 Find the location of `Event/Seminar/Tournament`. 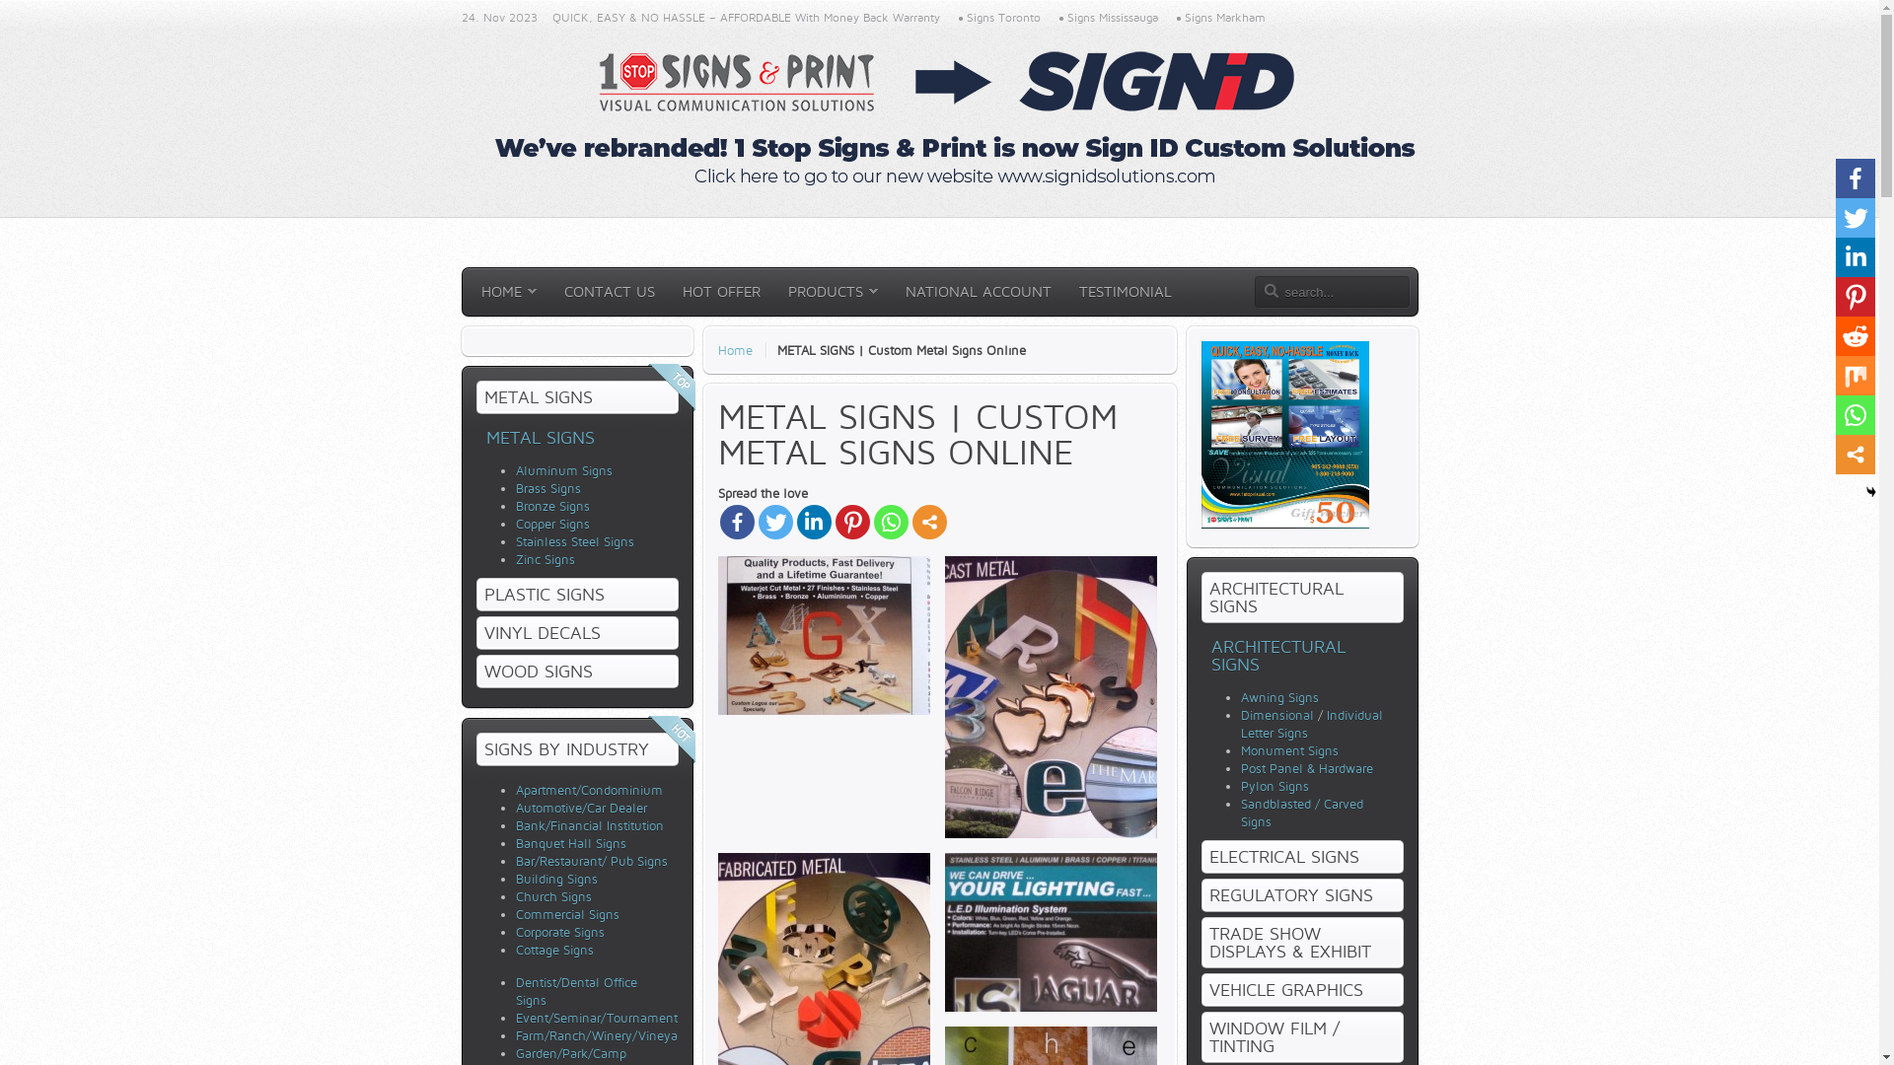

Event/Seminar/Tournament is located at coordinates (596, 1018).